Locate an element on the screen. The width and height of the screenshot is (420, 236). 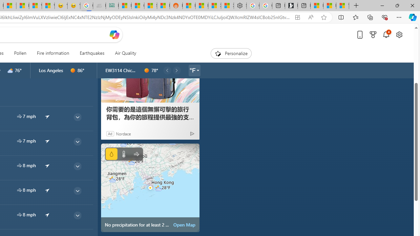
Open Map is located at coordinates (184, 225).